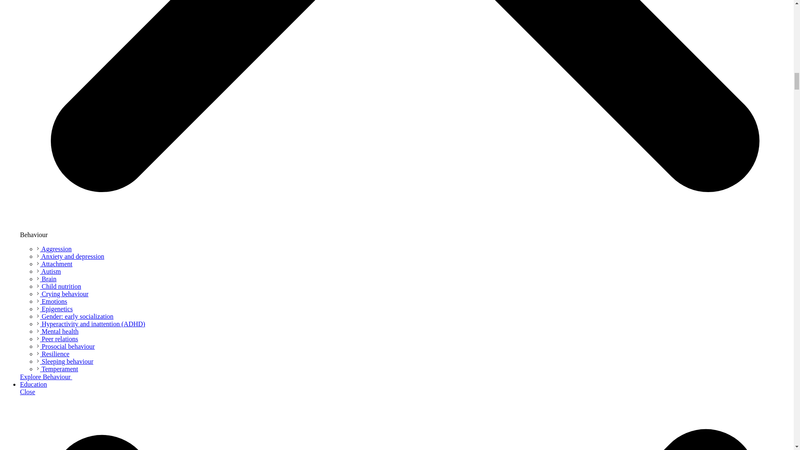  What do you see at coordinates (66, 346) in the screenshot?
I see `Prosocial behaviour` at bounding box center [66, 346].